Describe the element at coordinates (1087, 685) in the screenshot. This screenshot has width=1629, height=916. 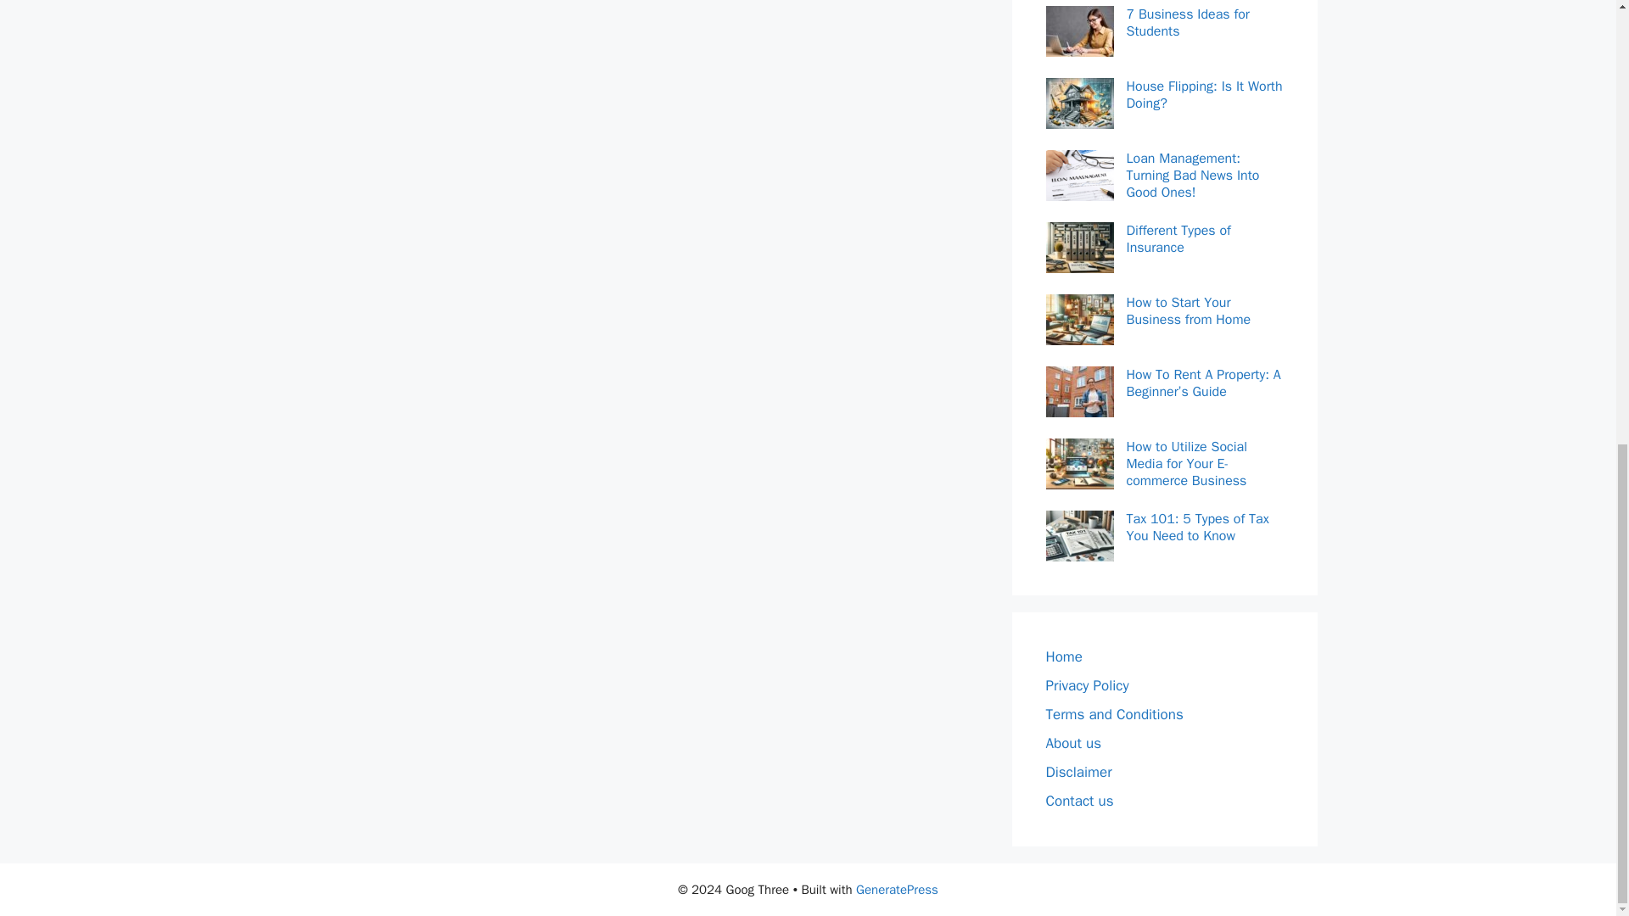
I see `Privacy Policy` at that location.